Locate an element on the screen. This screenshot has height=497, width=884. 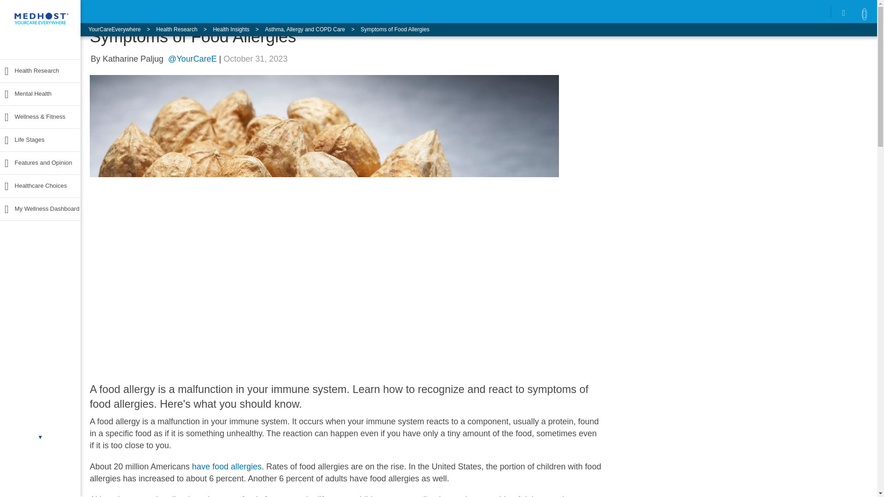
Health Insights is located at coordinates (238, 29).